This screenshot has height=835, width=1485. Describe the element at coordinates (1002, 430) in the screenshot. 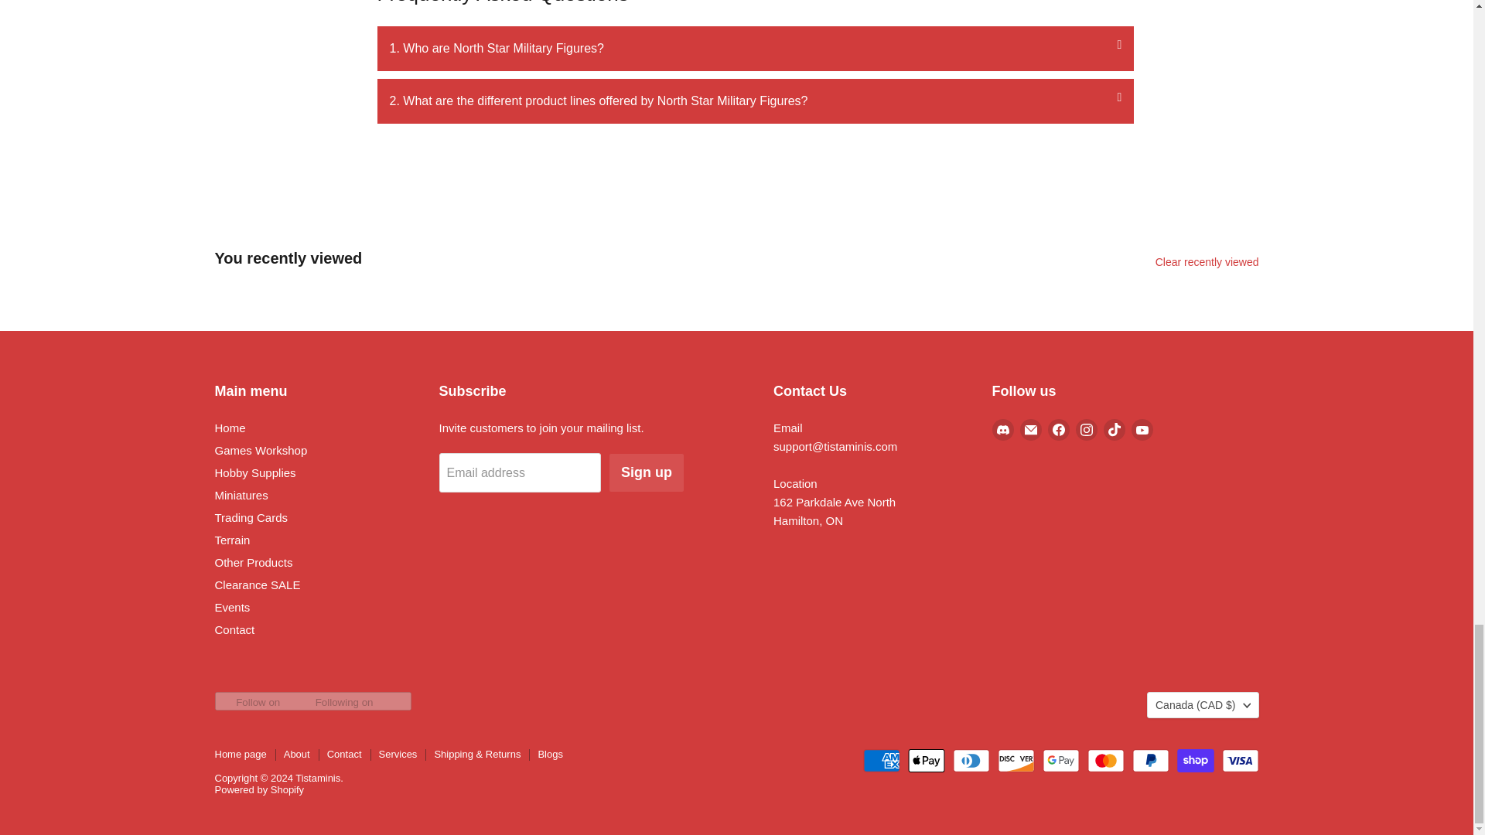

I see `Discord` at that location.